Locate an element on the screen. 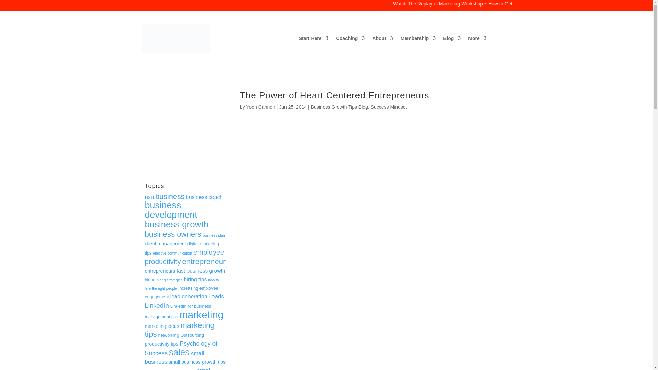  business growth is located at coordinates (176, 224).